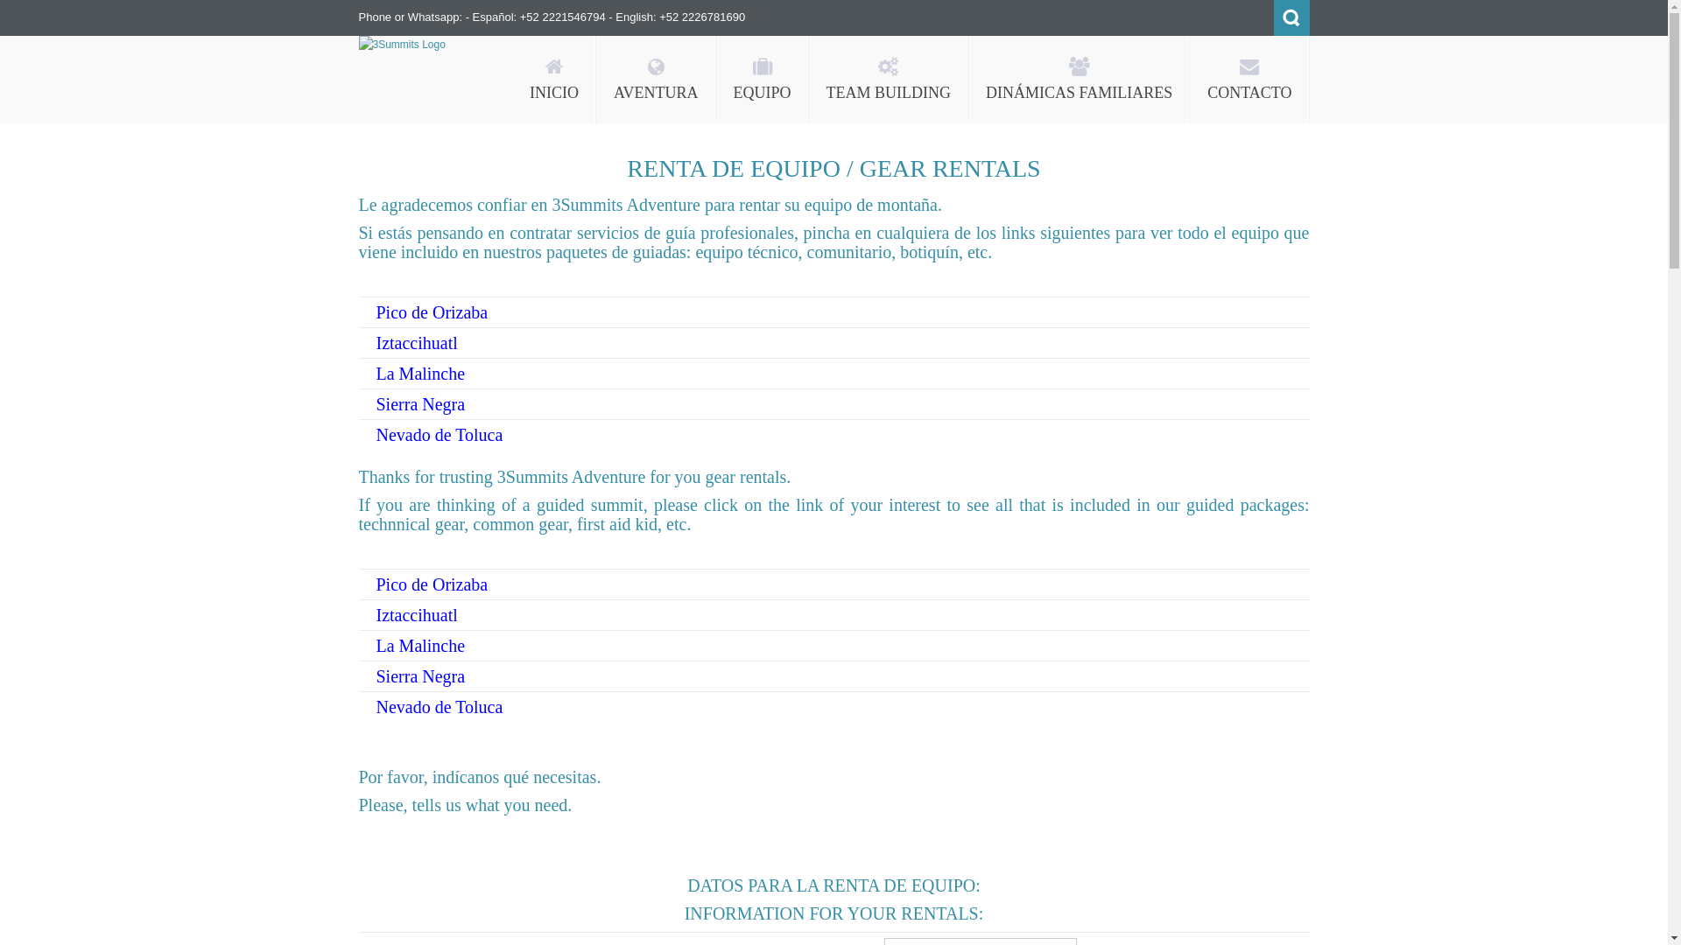 The width and height of the screenshot is (1681, 945). What do you see at coordinates (433, 312) in the screenshot?
I see `Pico de Orizaba` at bounding box center [433, 312].